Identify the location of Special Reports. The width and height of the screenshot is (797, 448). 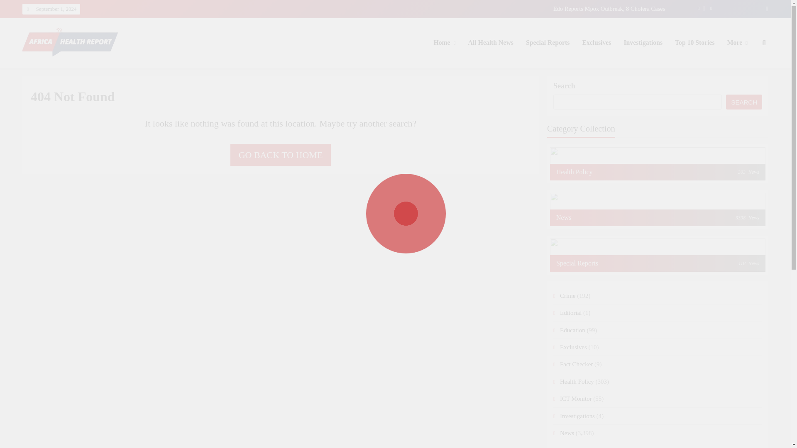
(547, 42).